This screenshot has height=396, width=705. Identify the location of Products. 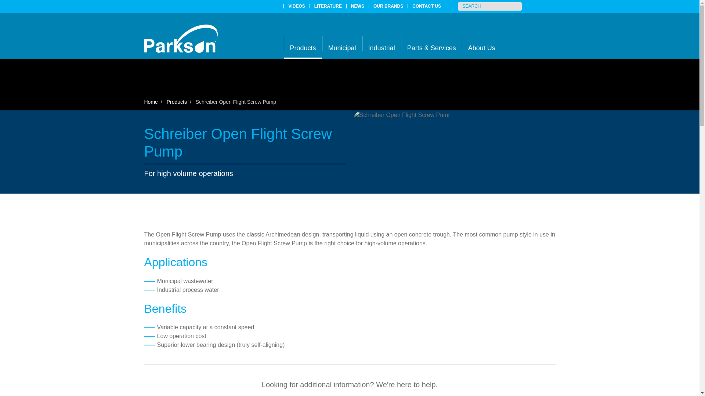
(302, 44).